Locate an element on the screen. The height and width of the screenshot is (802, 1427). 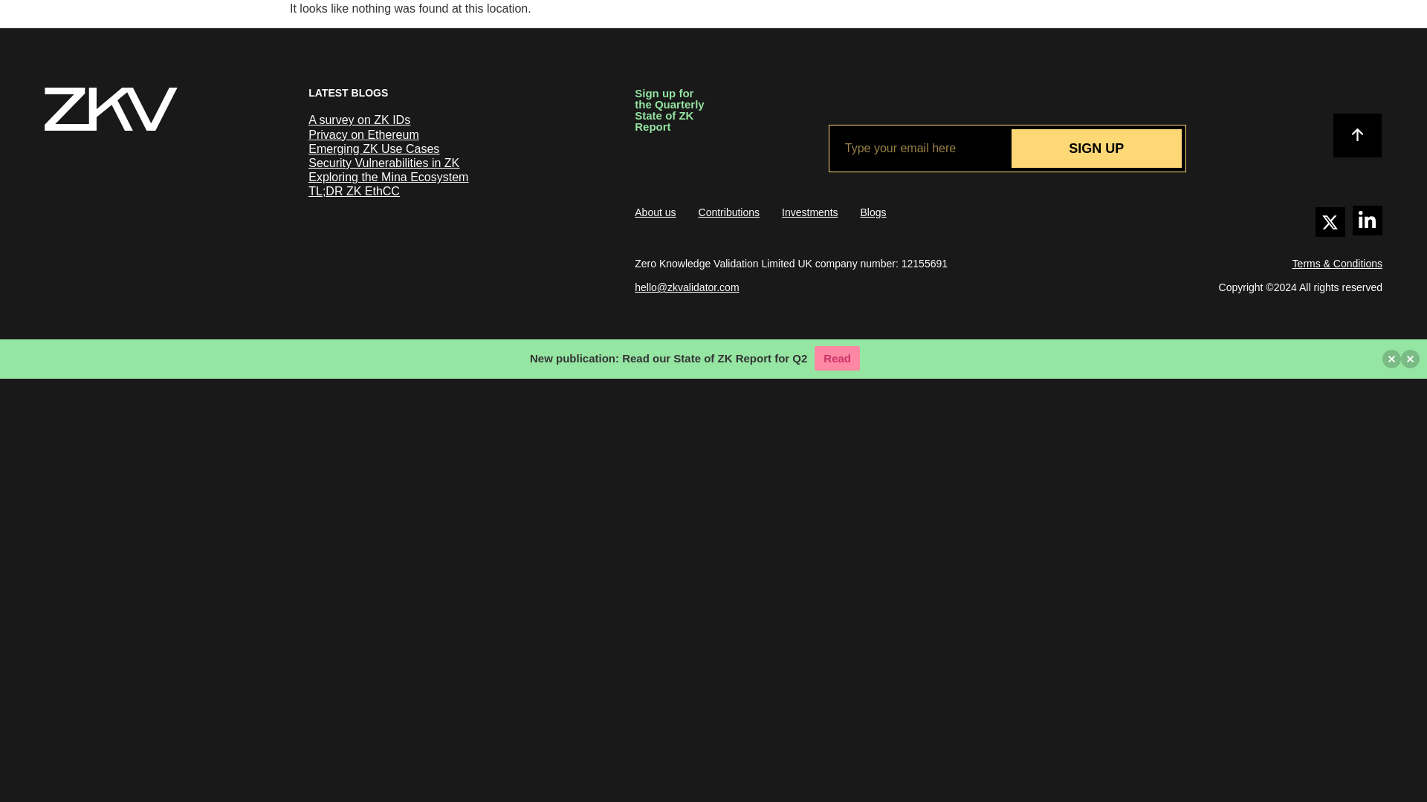
Contributions is located at coordinates (730, 212).